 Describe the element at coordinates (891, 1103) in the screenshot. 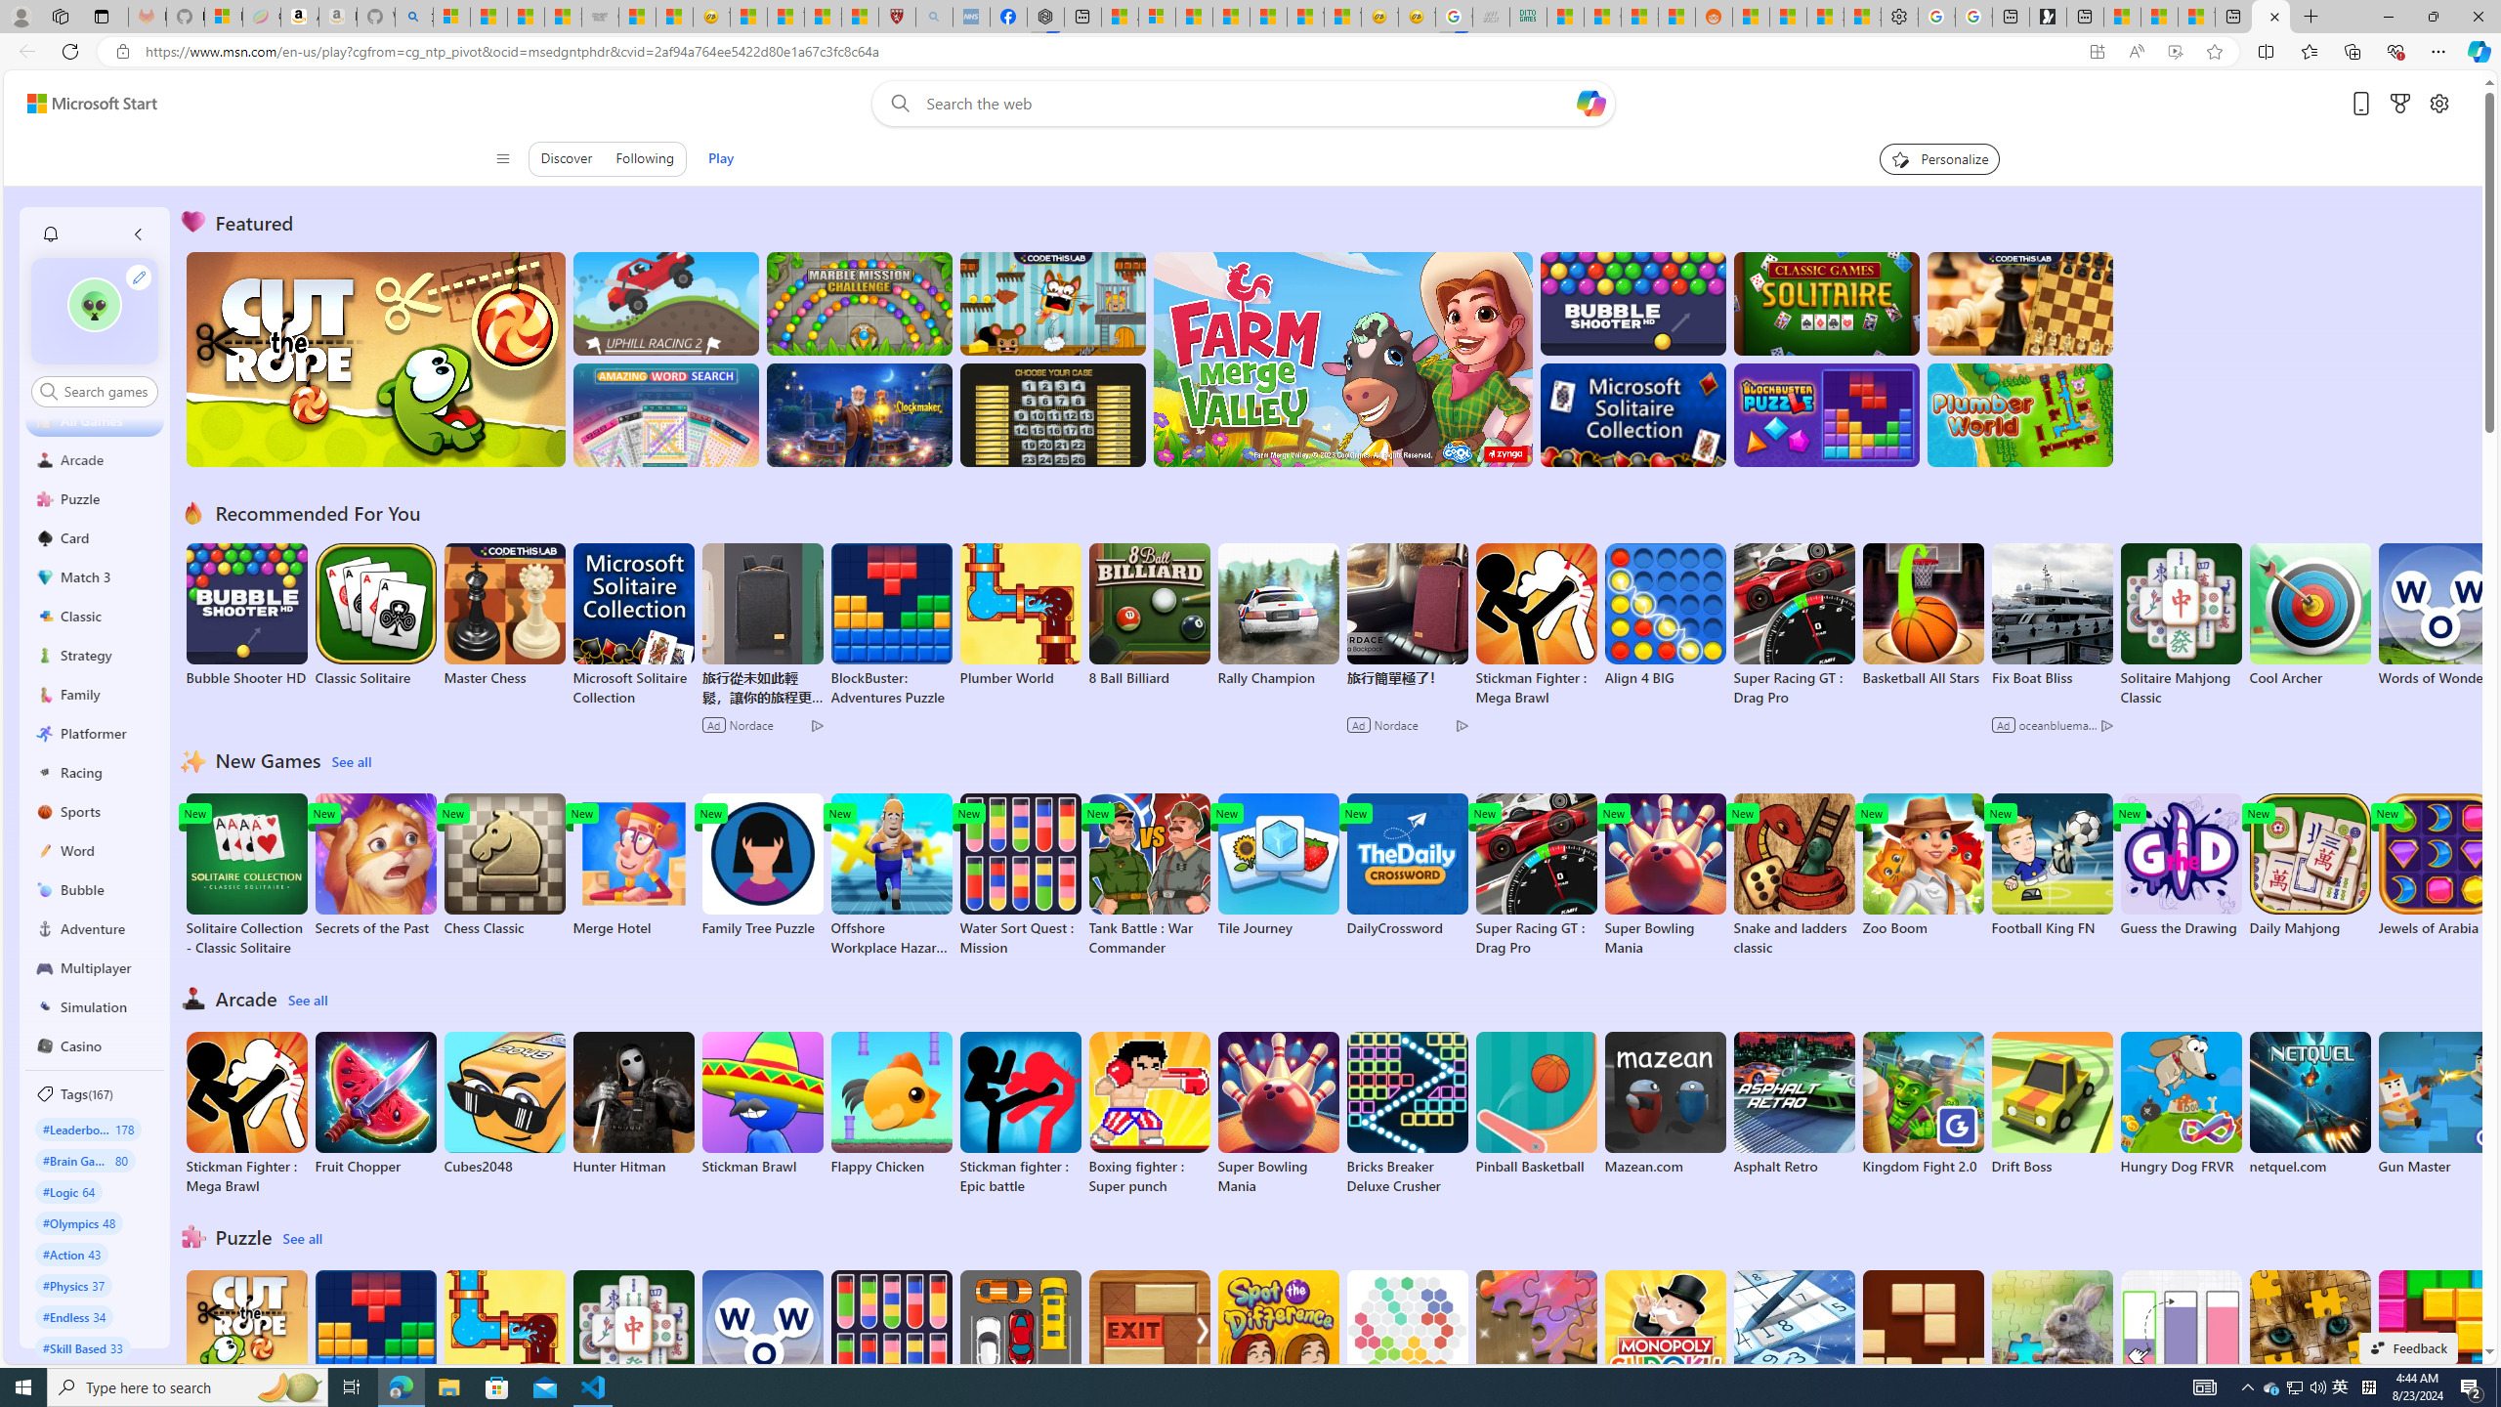

I see `Flappy Chicken` at that location.